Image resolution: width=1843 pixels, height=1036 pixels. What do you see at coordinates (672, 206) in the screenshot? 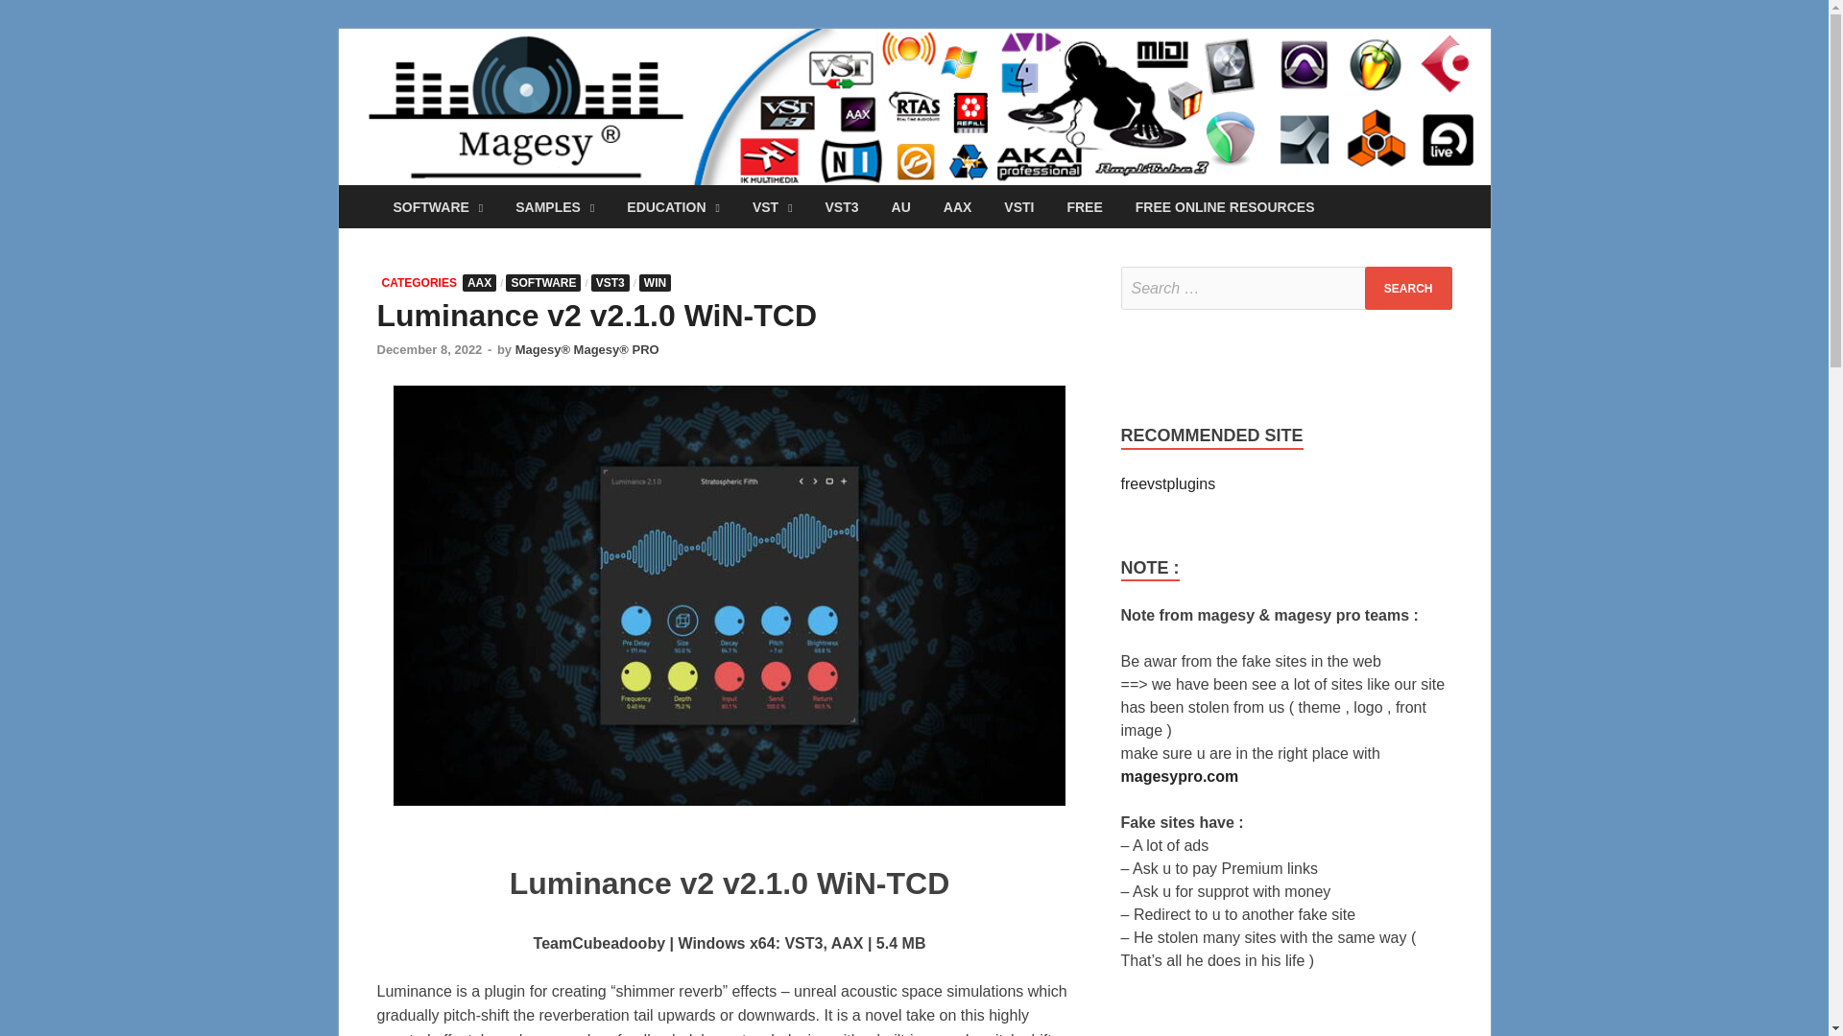
I see `EDUCATION` at bounding box center [672, 206].